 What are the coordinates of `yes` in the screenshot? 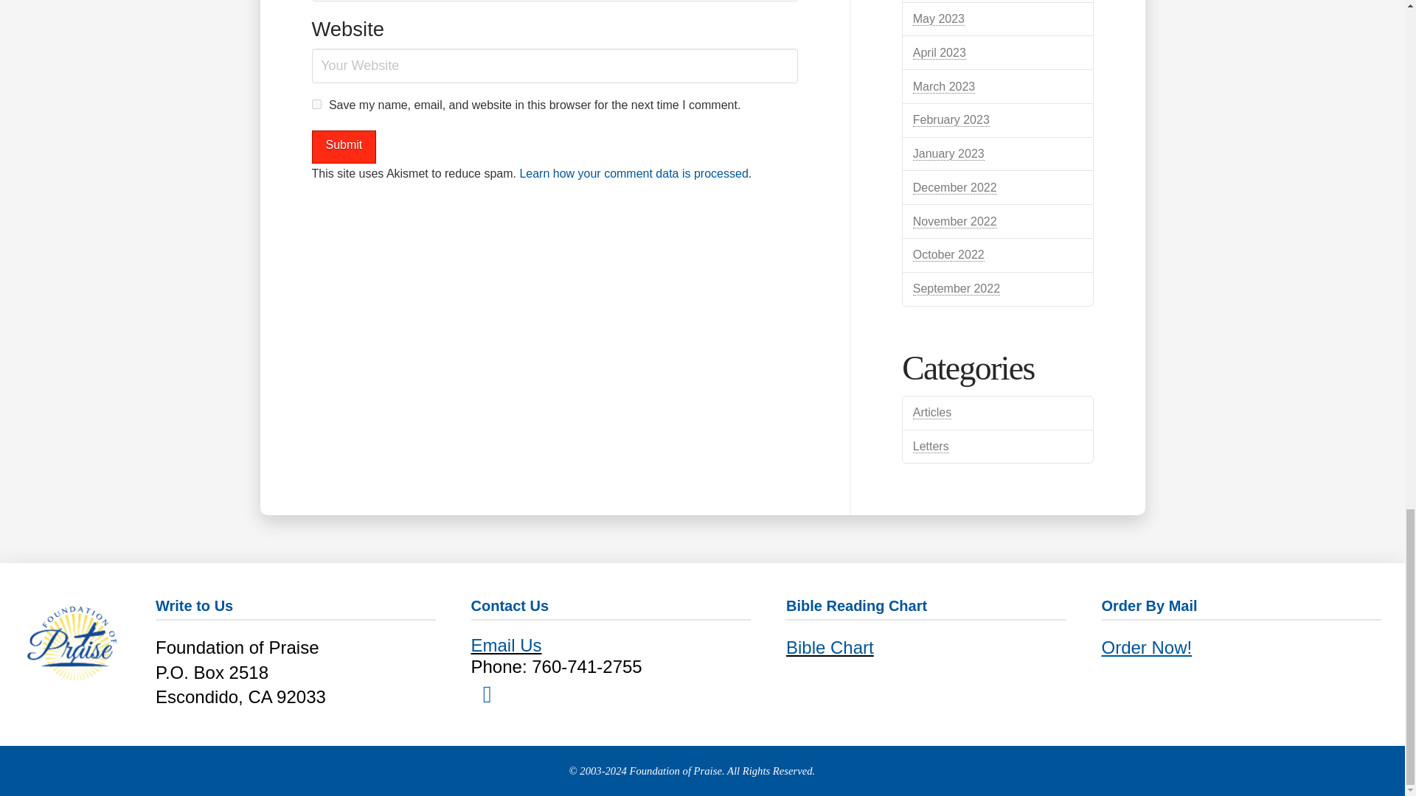 It's located at (316, 104).